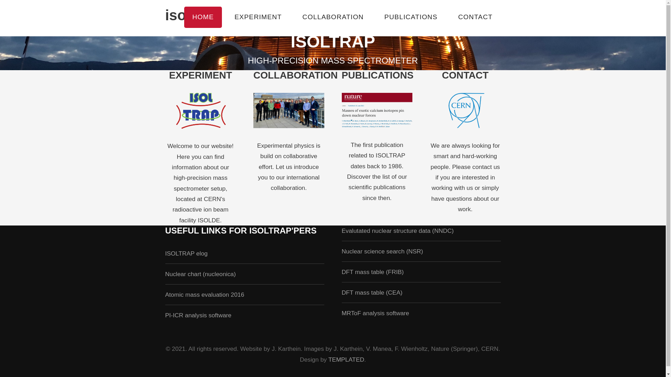 The image size is (671, 377). What do you see at coordinates (203, 17) in the screenshot?
I see `HOME` at bounding box center [203, 17].